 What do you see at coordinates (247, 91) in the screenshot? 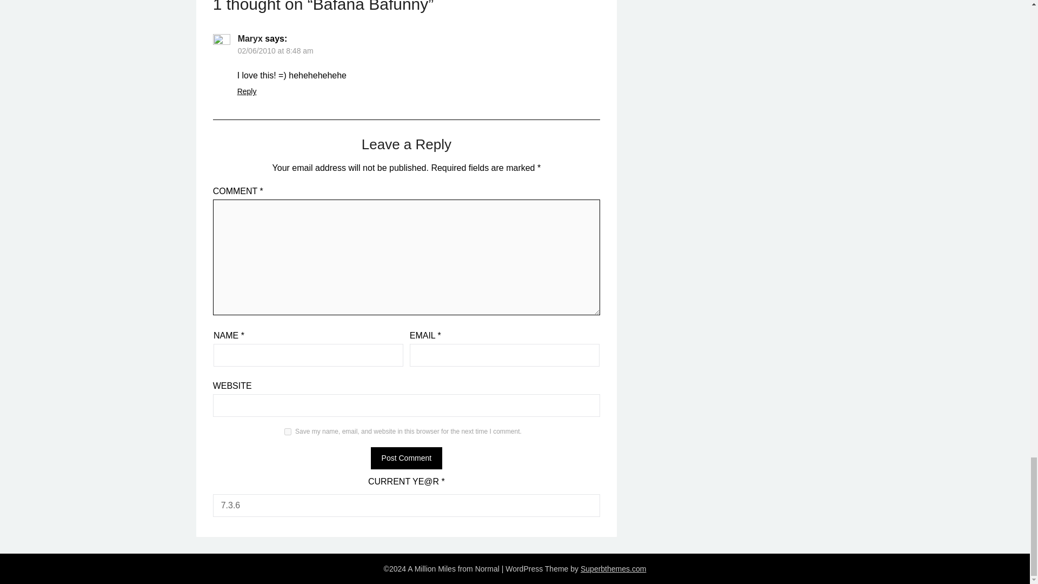
I see `Reply` at bounding box center [247, 91].